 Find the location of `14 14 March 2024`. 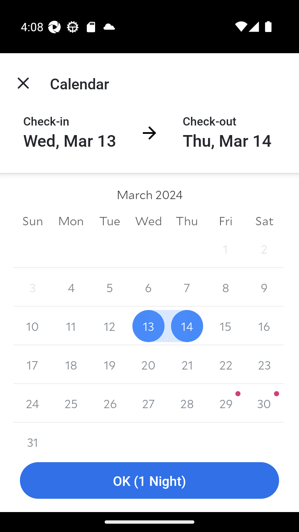

14 14 March 2024 is located at coordinates (187, 326).